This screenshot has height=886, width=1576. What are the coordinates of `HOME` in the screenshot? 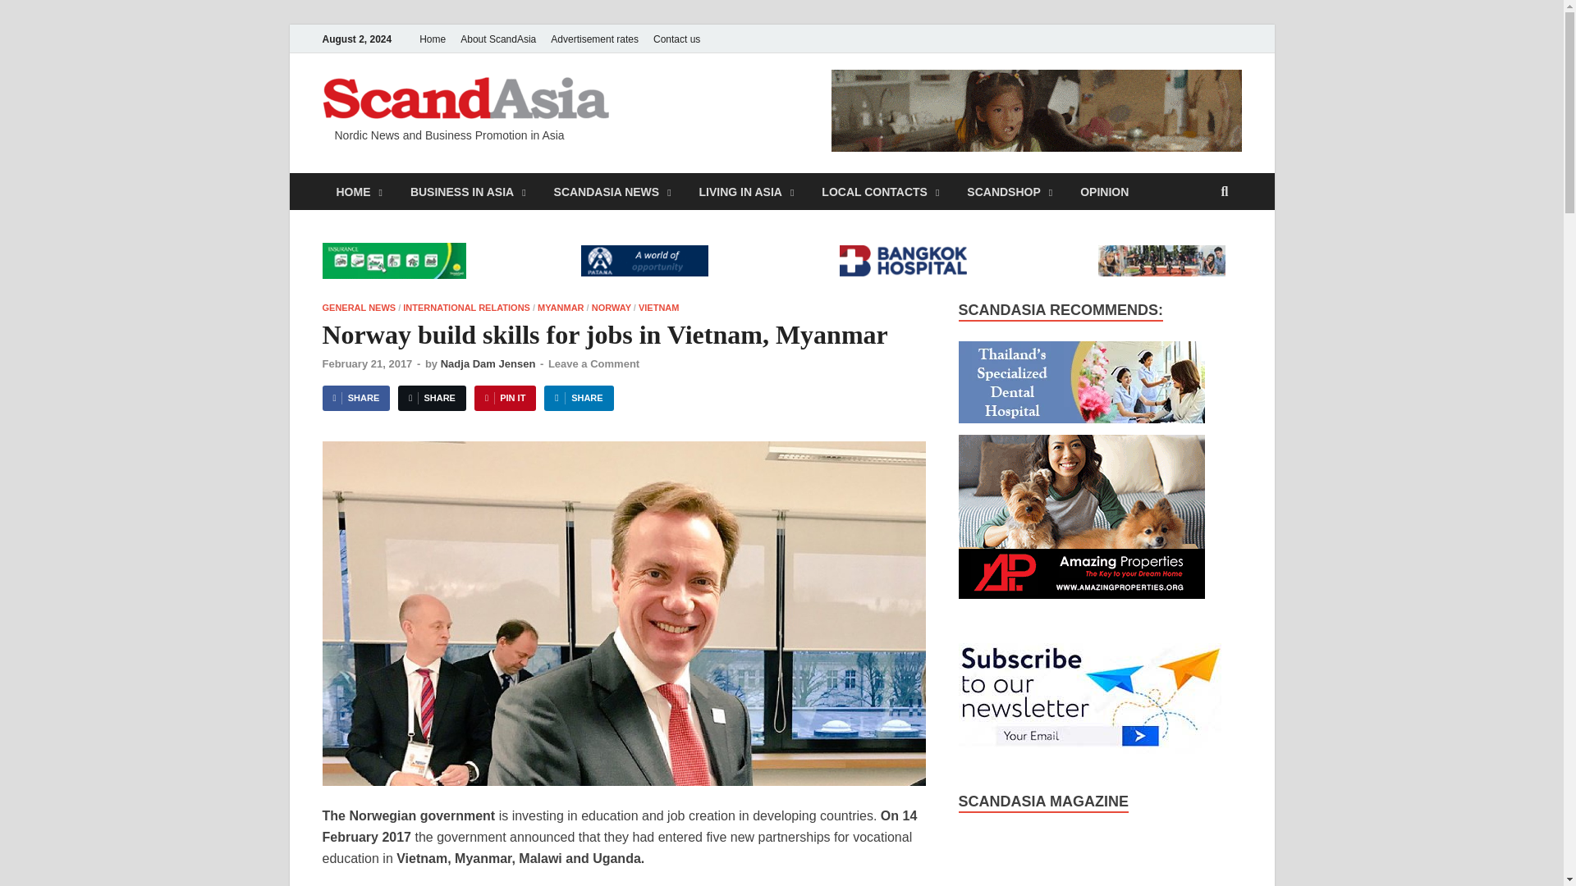 It's located at (358, 190).